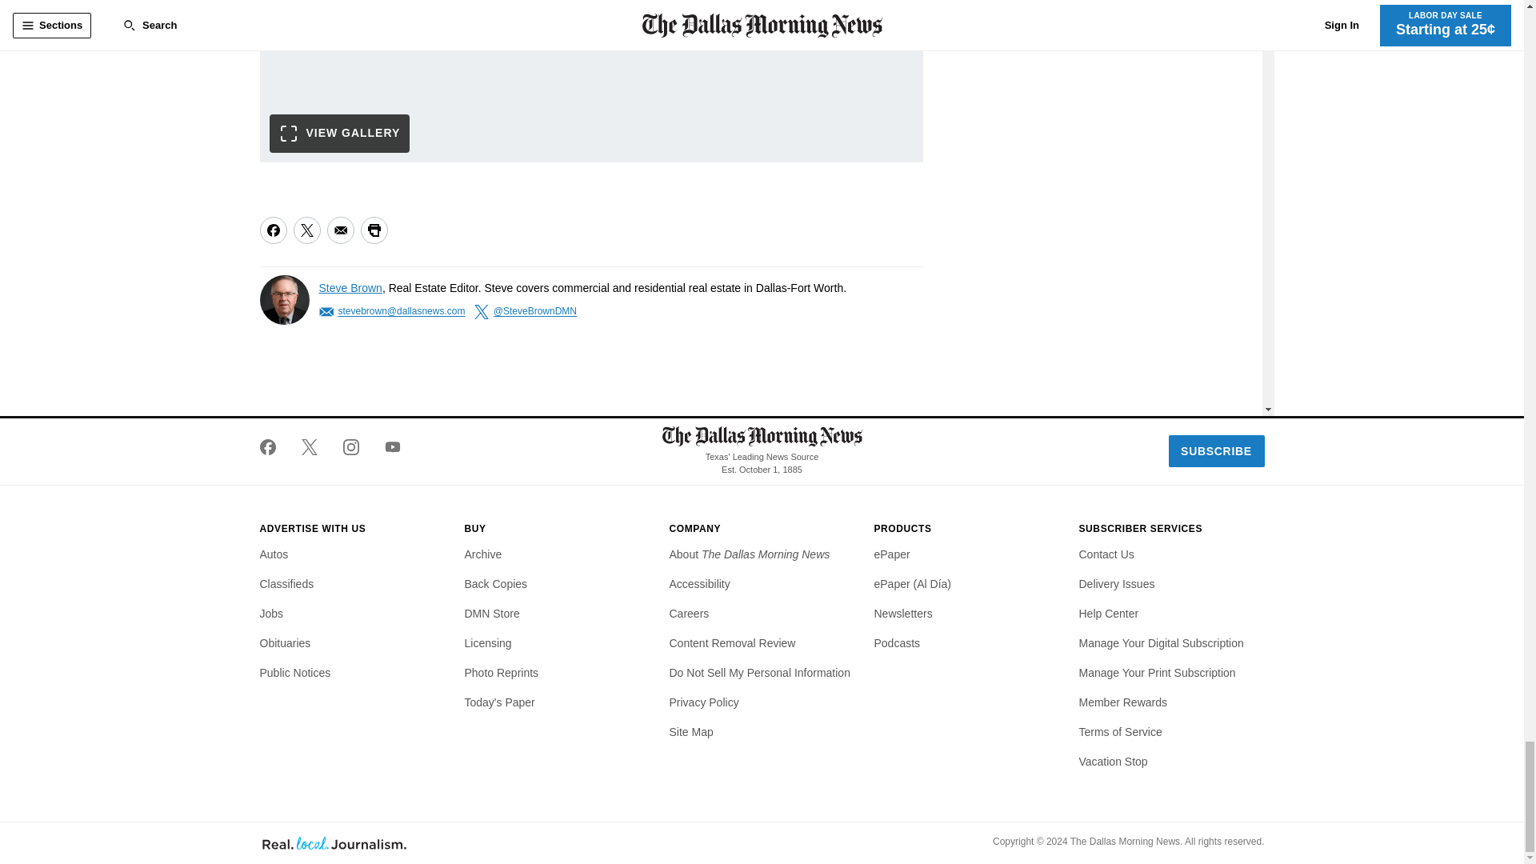 The image size is (1536, 864). What do you see at coordinates (272, 230) in the screenshot?
I see `Share on Facebook` at bounding box center [272, 230].